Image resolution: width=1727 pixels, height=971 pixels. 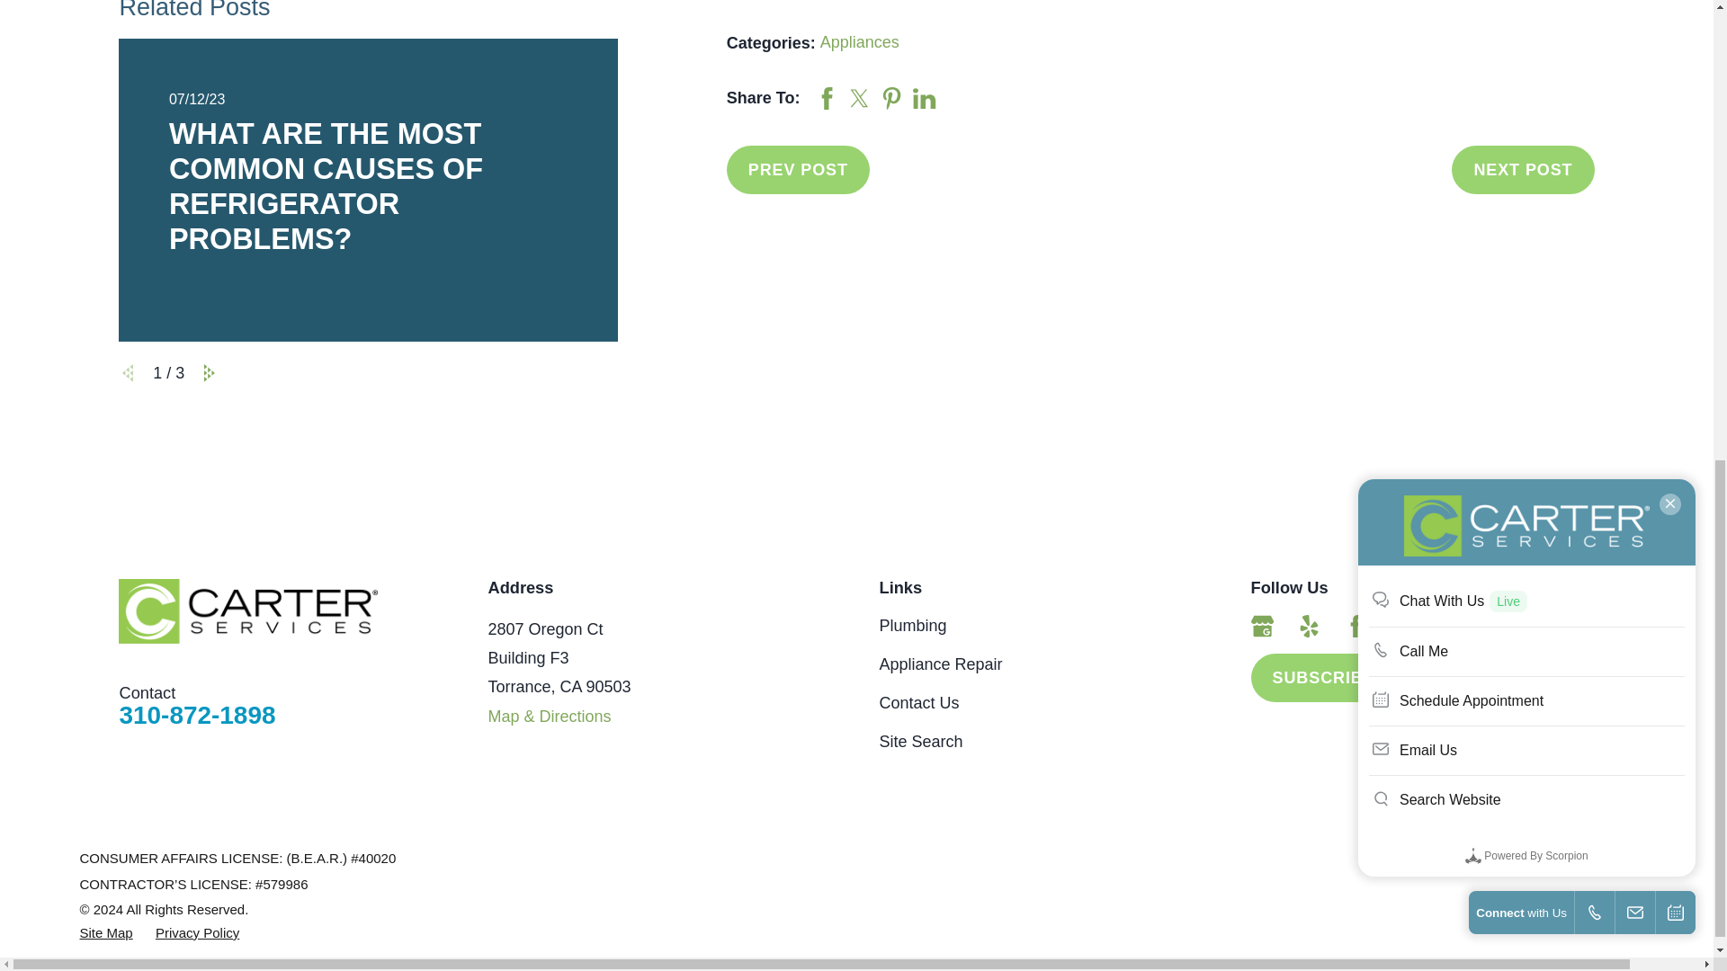 I want to click on Google Business Profile, so click(x=1262, y=626).